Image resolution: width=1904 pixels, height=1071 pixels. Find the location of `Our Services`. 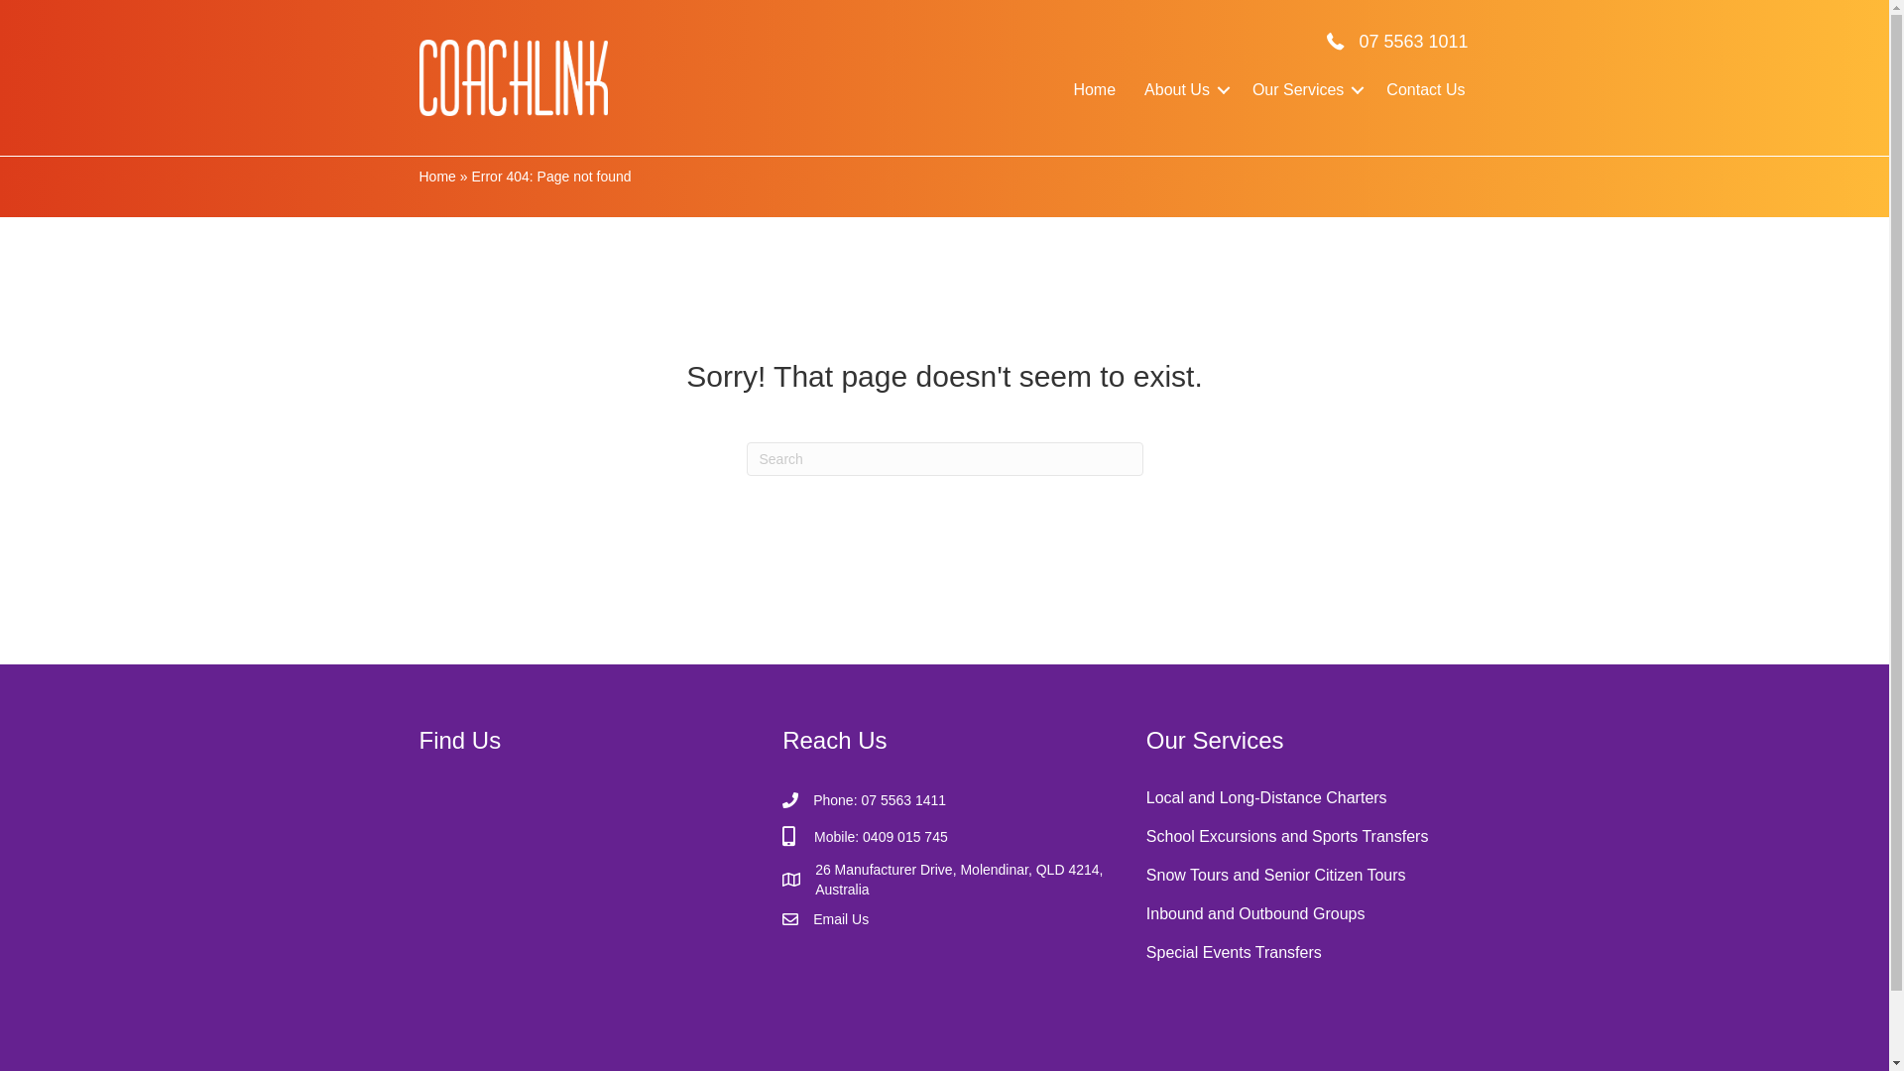

Our Services is located at coordinates (1305, 90).